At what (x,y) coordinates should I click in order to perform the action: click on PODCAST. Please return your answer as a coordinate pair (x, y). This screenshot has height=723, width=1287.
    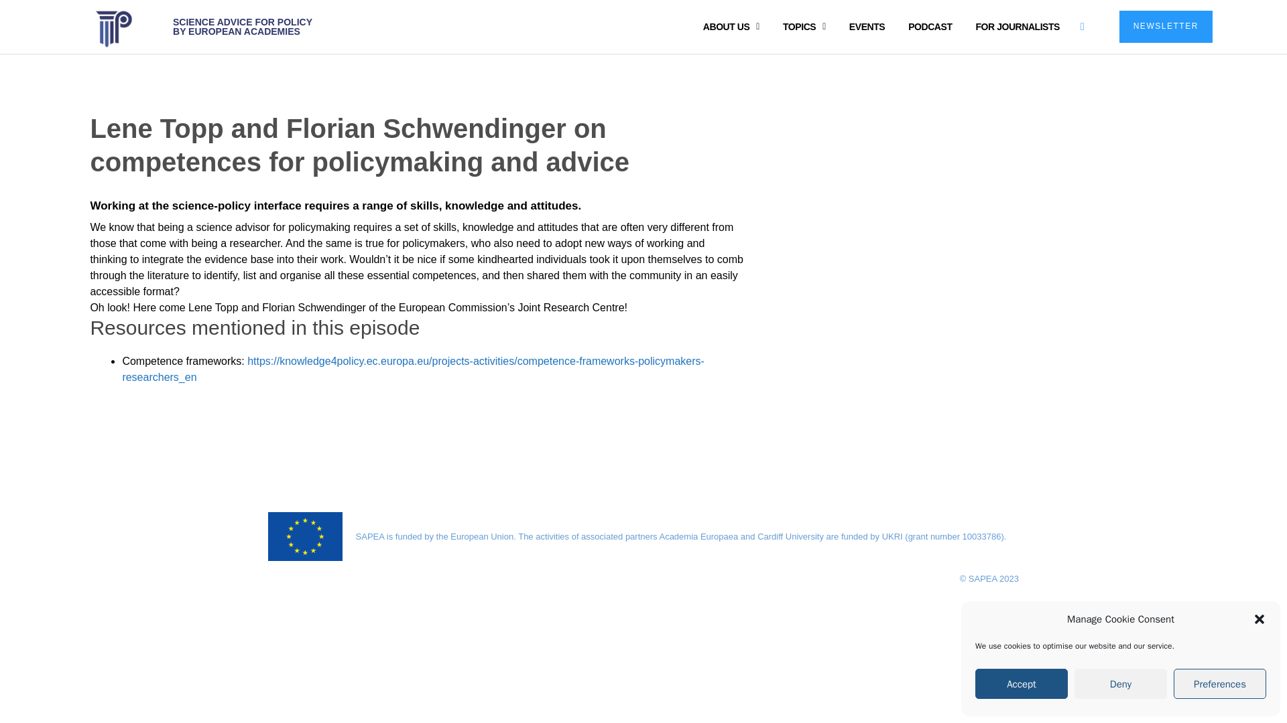
    Looking at the image, I should click on (930, 27).